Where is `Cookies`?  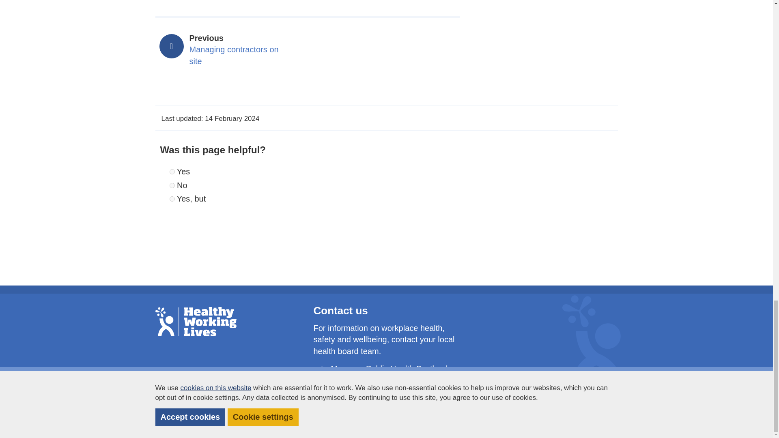
Cookies is located at coordinates (569, 412).